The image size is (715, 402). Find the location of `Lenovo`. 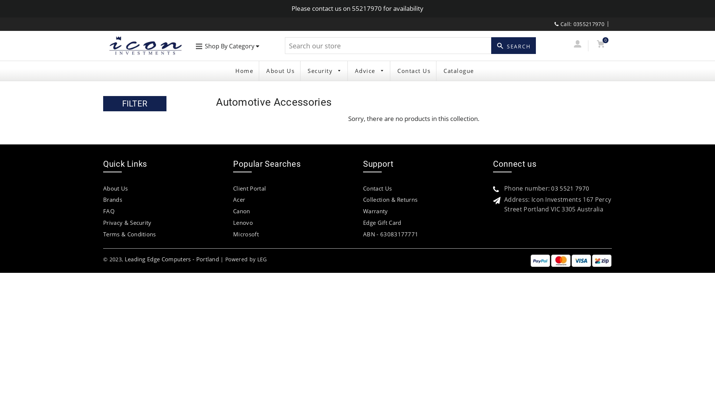

Lenovo is located at coordinates (243, 223).